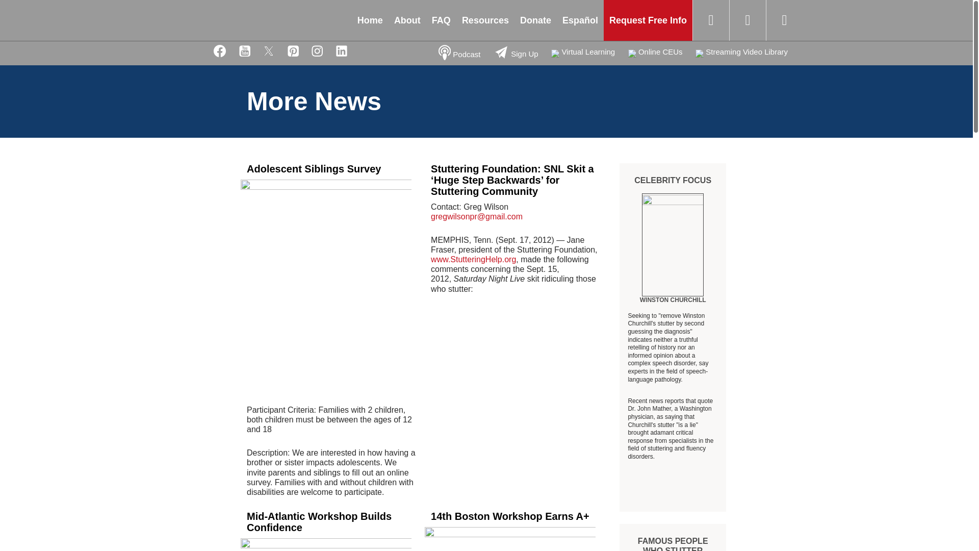 This screenshot has width=979, height=551. Describe the element at coordinates (648, 20) in the screenshot. I see `Request Free Info` at that location.